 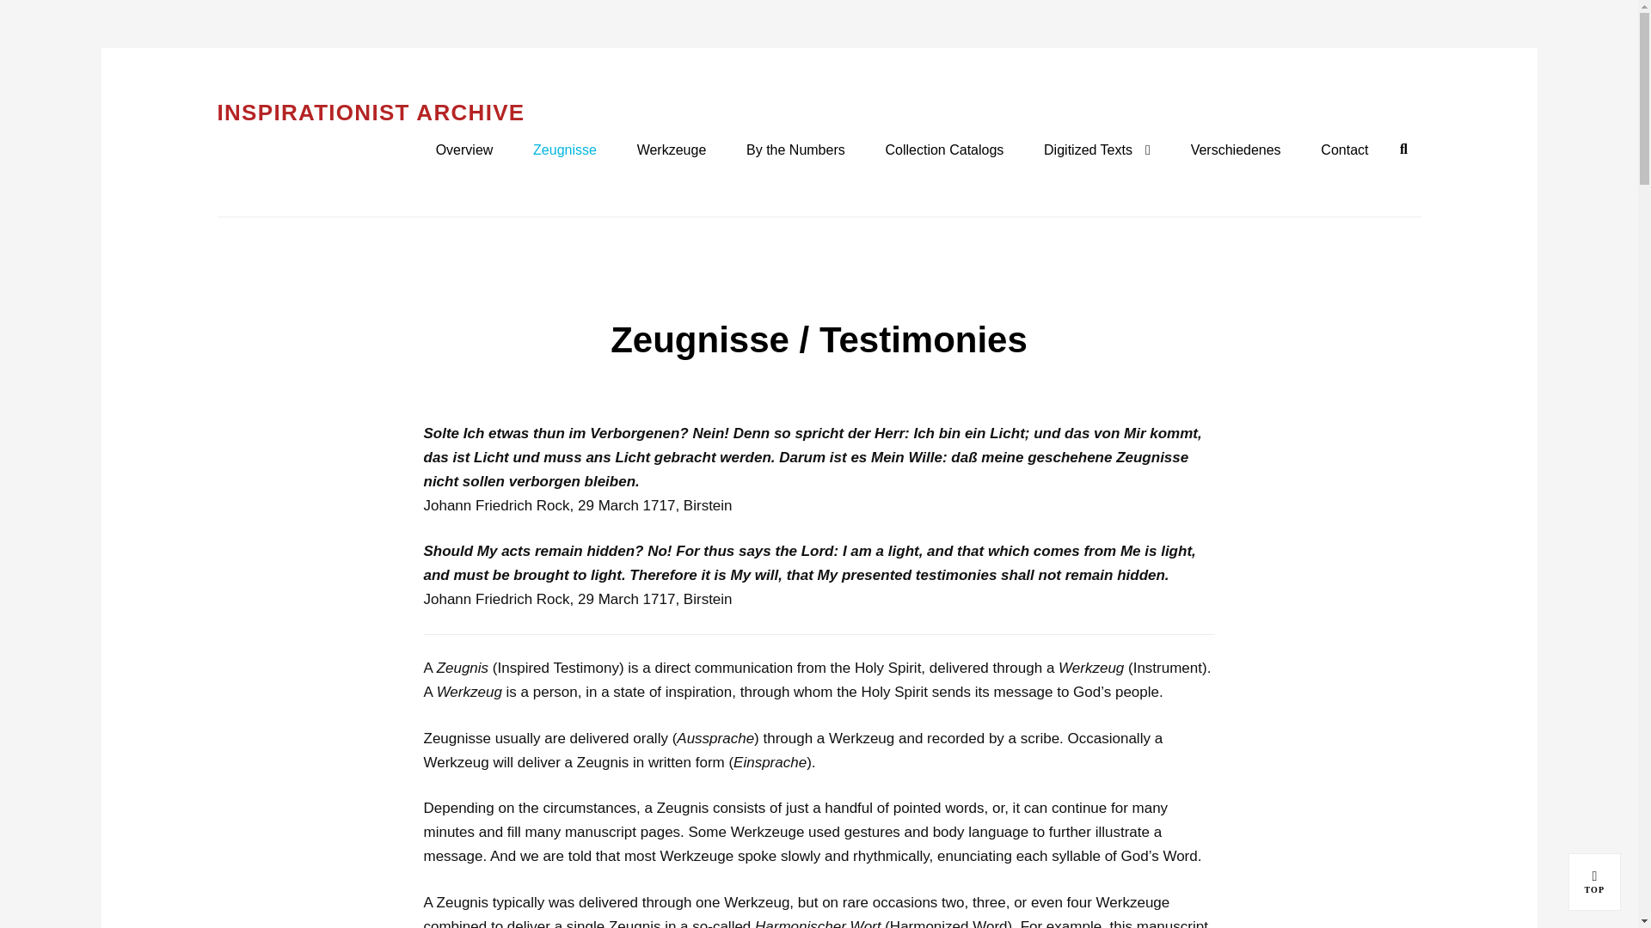 I want to click on Contact, so click(x=1097, y=151).